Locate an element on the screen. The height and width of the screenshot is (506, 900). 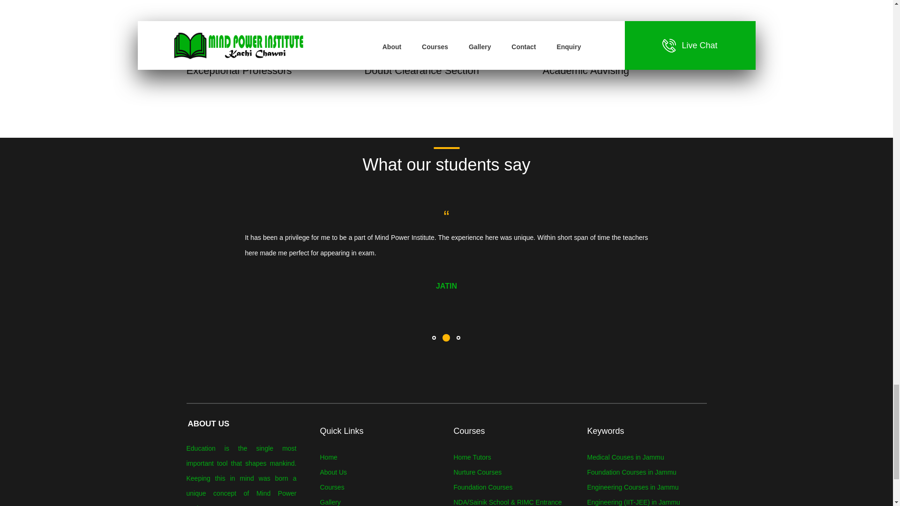
Courses is located at coordinates (331, 487).